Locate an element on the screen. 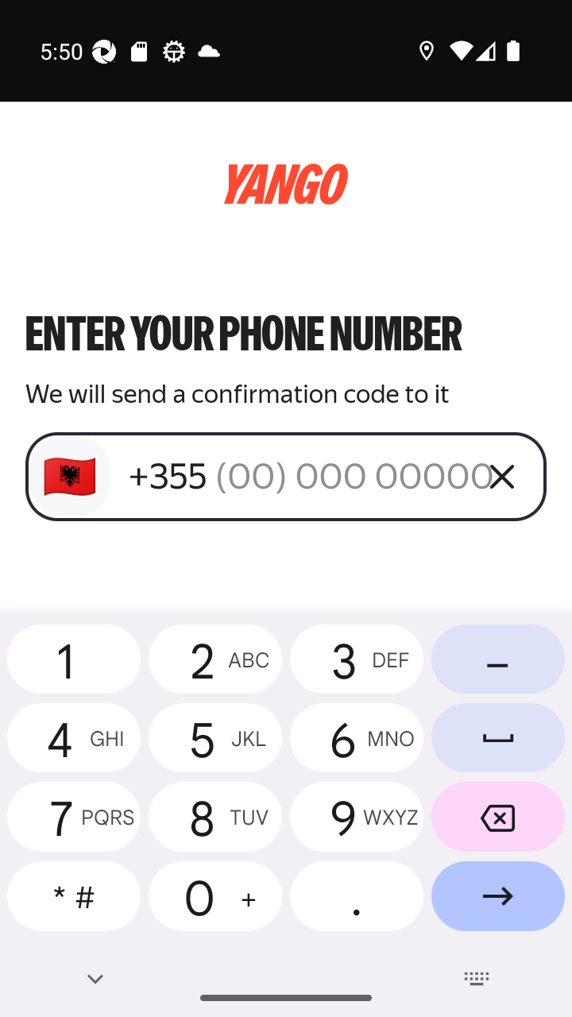  logo is located at coordinates (286, 184).